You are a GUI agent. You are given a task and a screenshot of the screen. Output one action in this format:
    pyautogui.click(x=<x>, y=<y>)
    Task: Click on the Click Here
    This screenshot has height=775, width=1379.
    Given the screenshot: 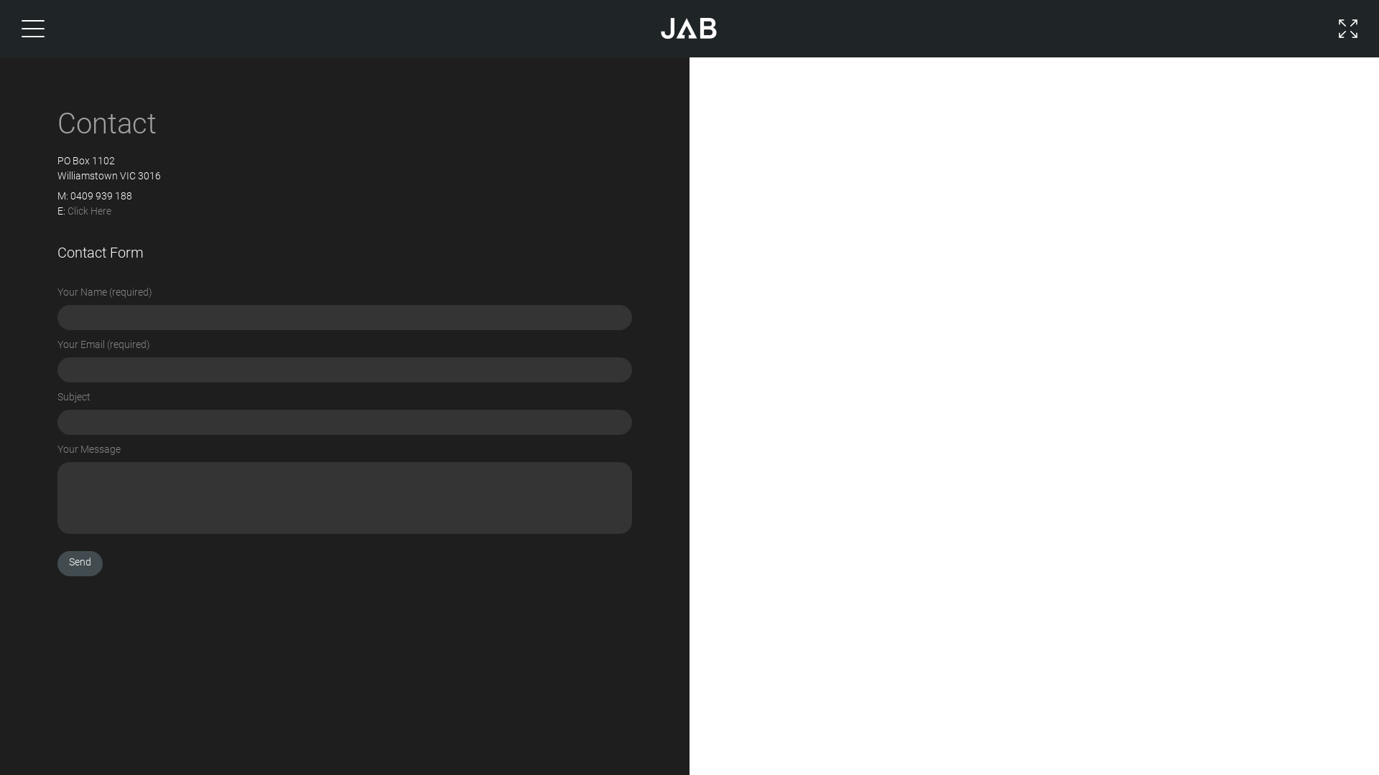 What is the action you would take?
    pyautogui.click(x=89, y=211)
    